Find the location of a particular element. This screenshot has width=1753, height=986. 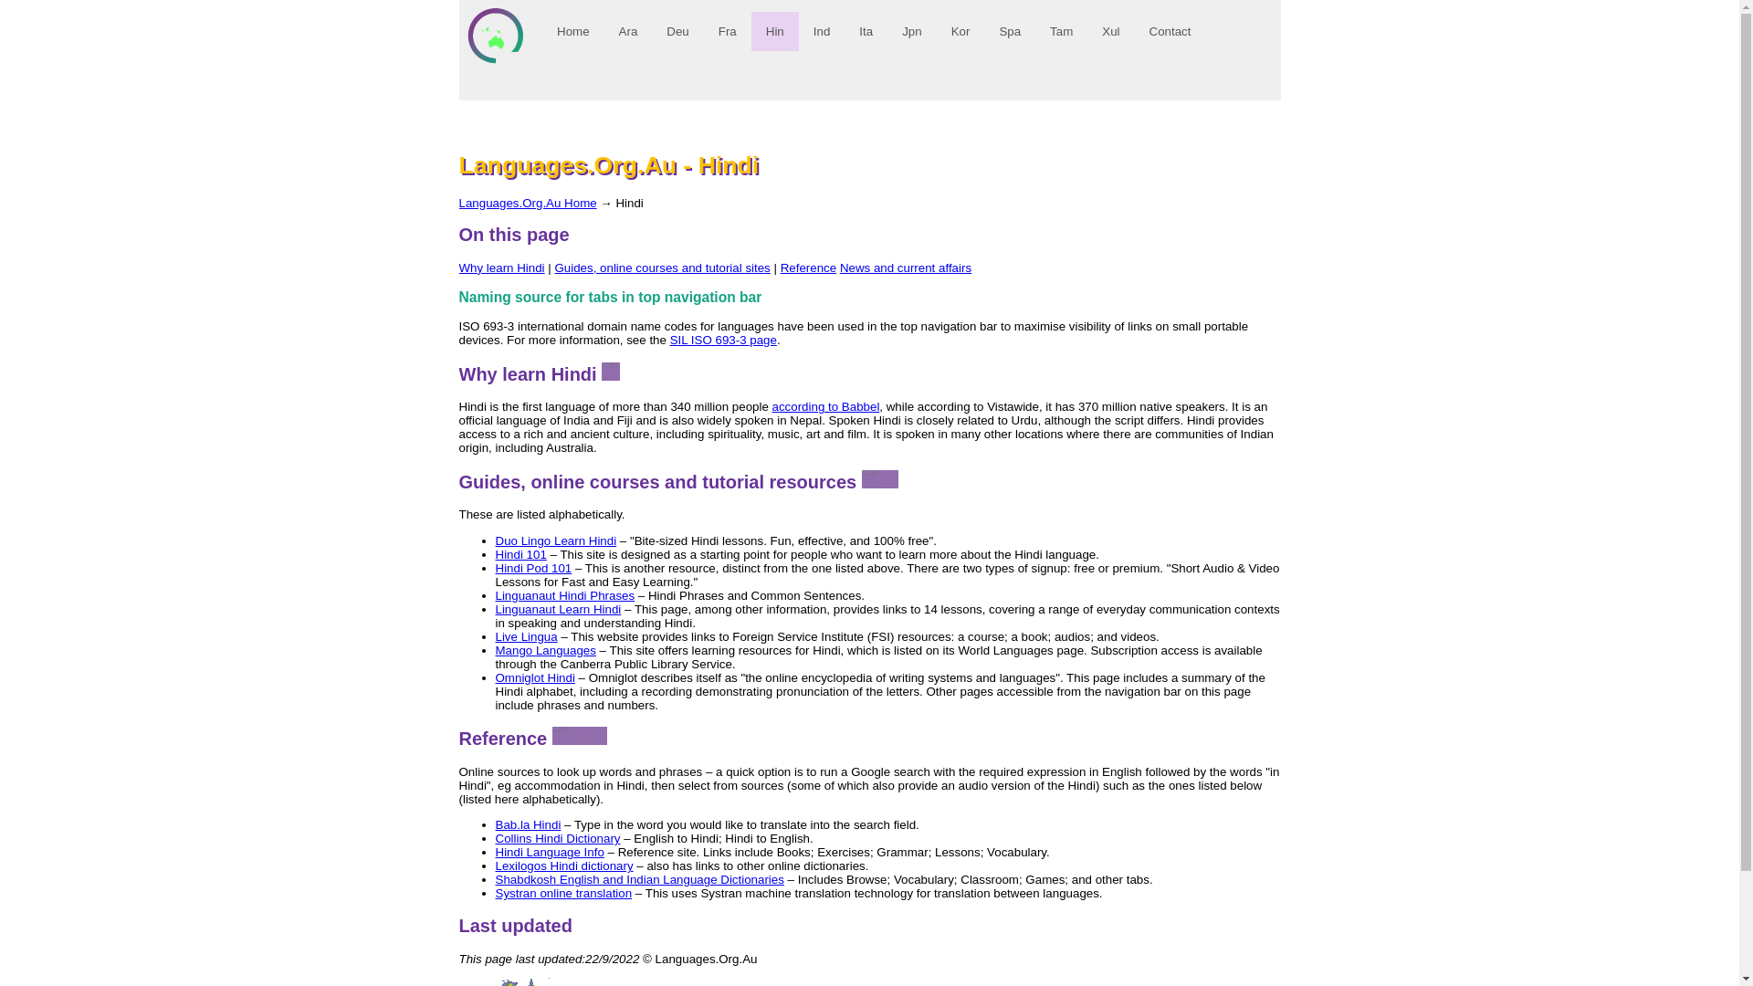

Shabdkosh English and Indian Language Dictionaries is located at coordinates (639, 880).